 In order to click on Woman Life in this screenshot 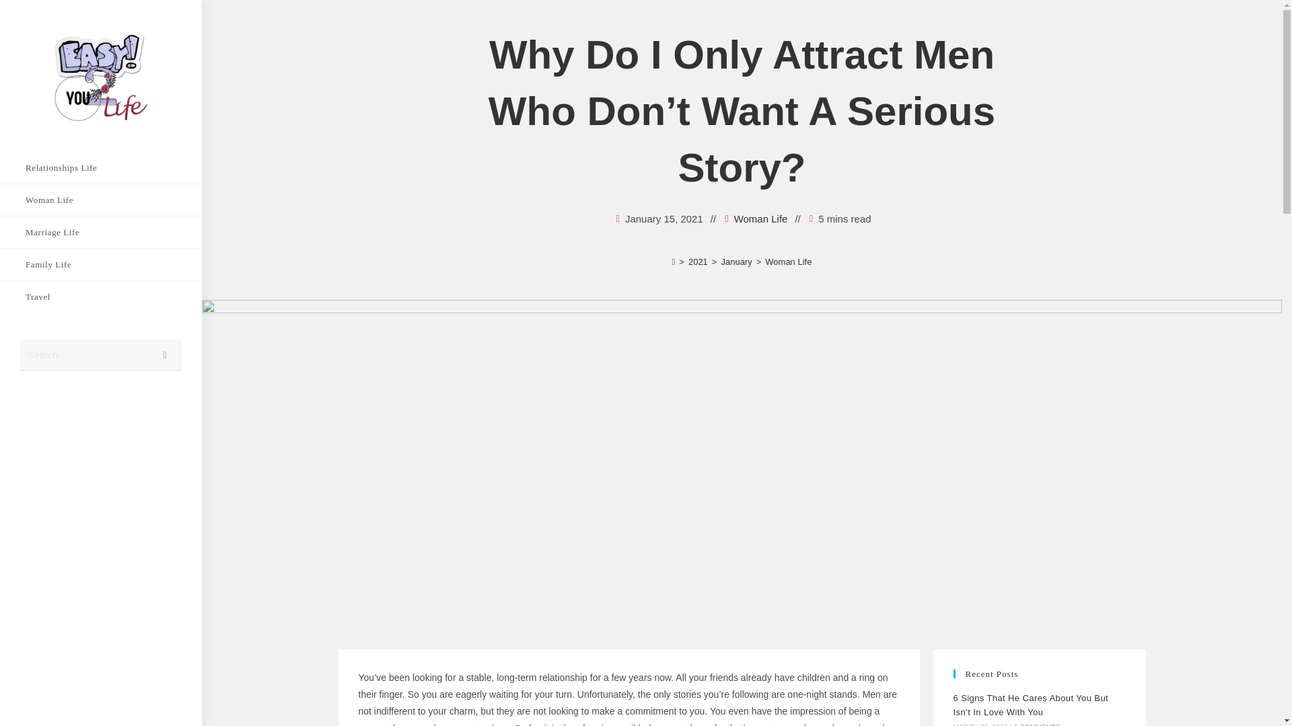, I will do `click(760, 219)`.